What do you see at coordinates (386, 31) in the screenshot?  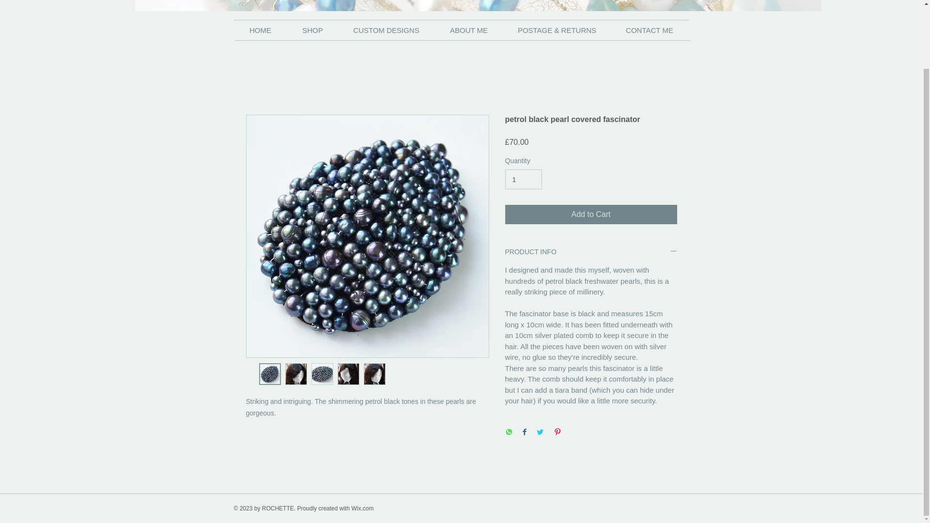 I see `CUSTOM DESIGNS` at bounding box center [386, 31].